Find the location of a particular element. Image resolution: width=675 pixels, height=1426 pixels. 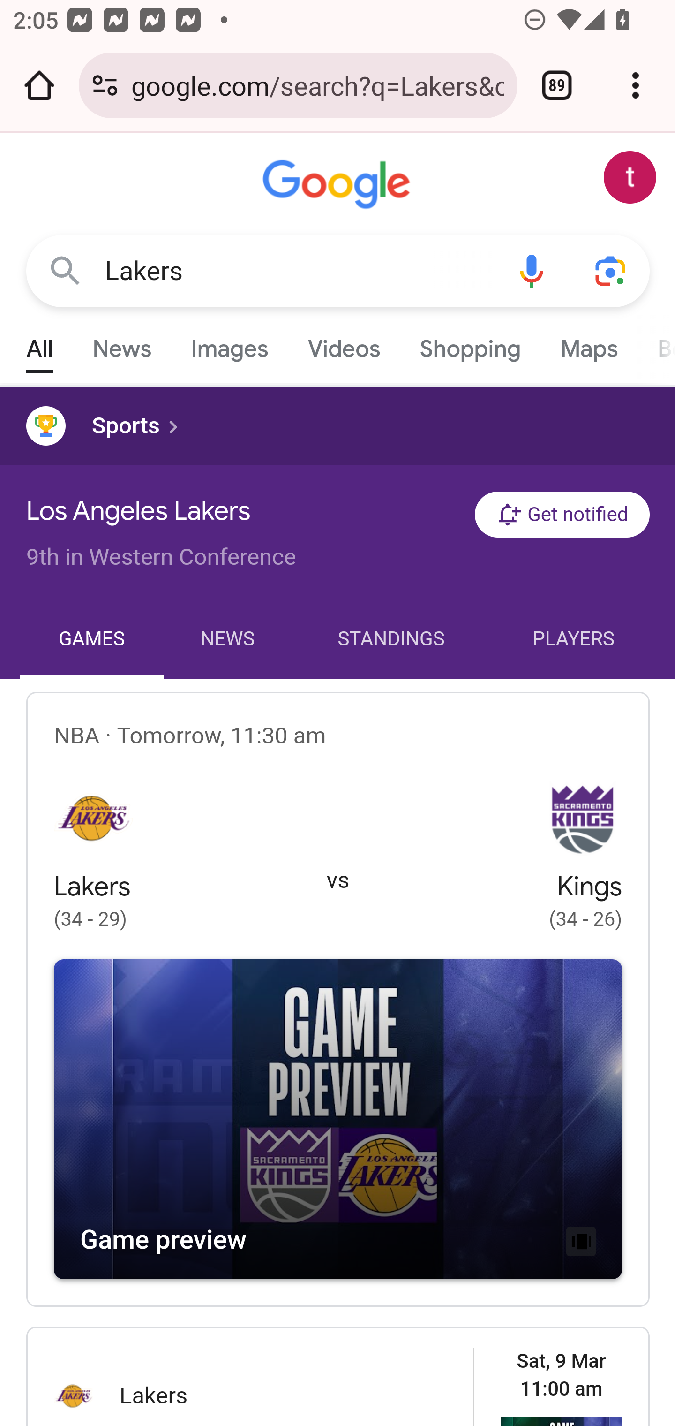

Switch or close tabs is located at coordinates (557, 85).